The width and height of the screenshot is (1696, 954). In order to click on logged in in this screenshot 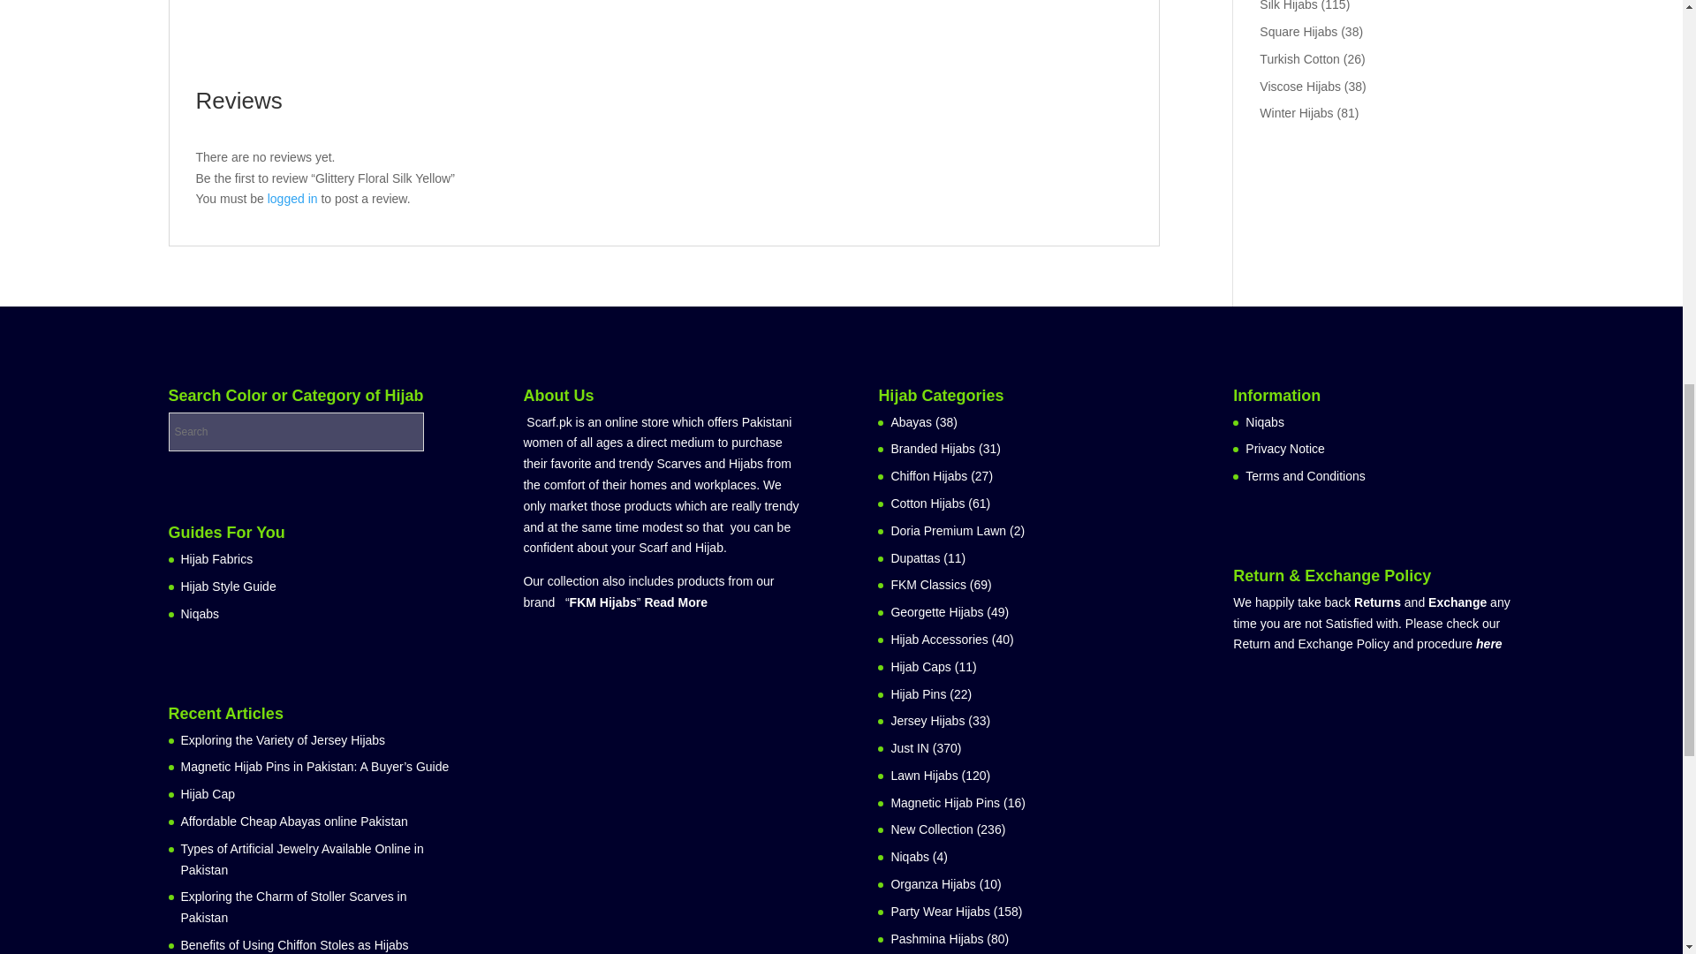, I will do `click(293, 199)`.